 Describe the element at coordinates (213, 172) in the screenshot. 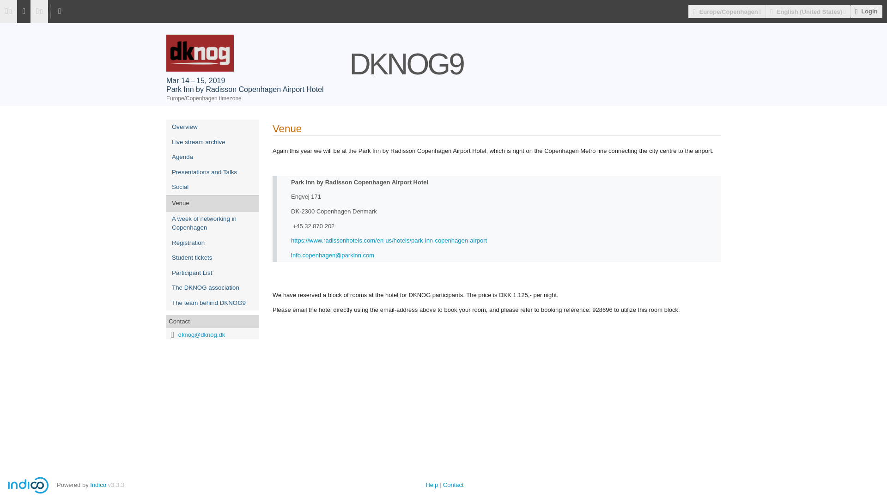

I see `Presentations and Talks` at that location.